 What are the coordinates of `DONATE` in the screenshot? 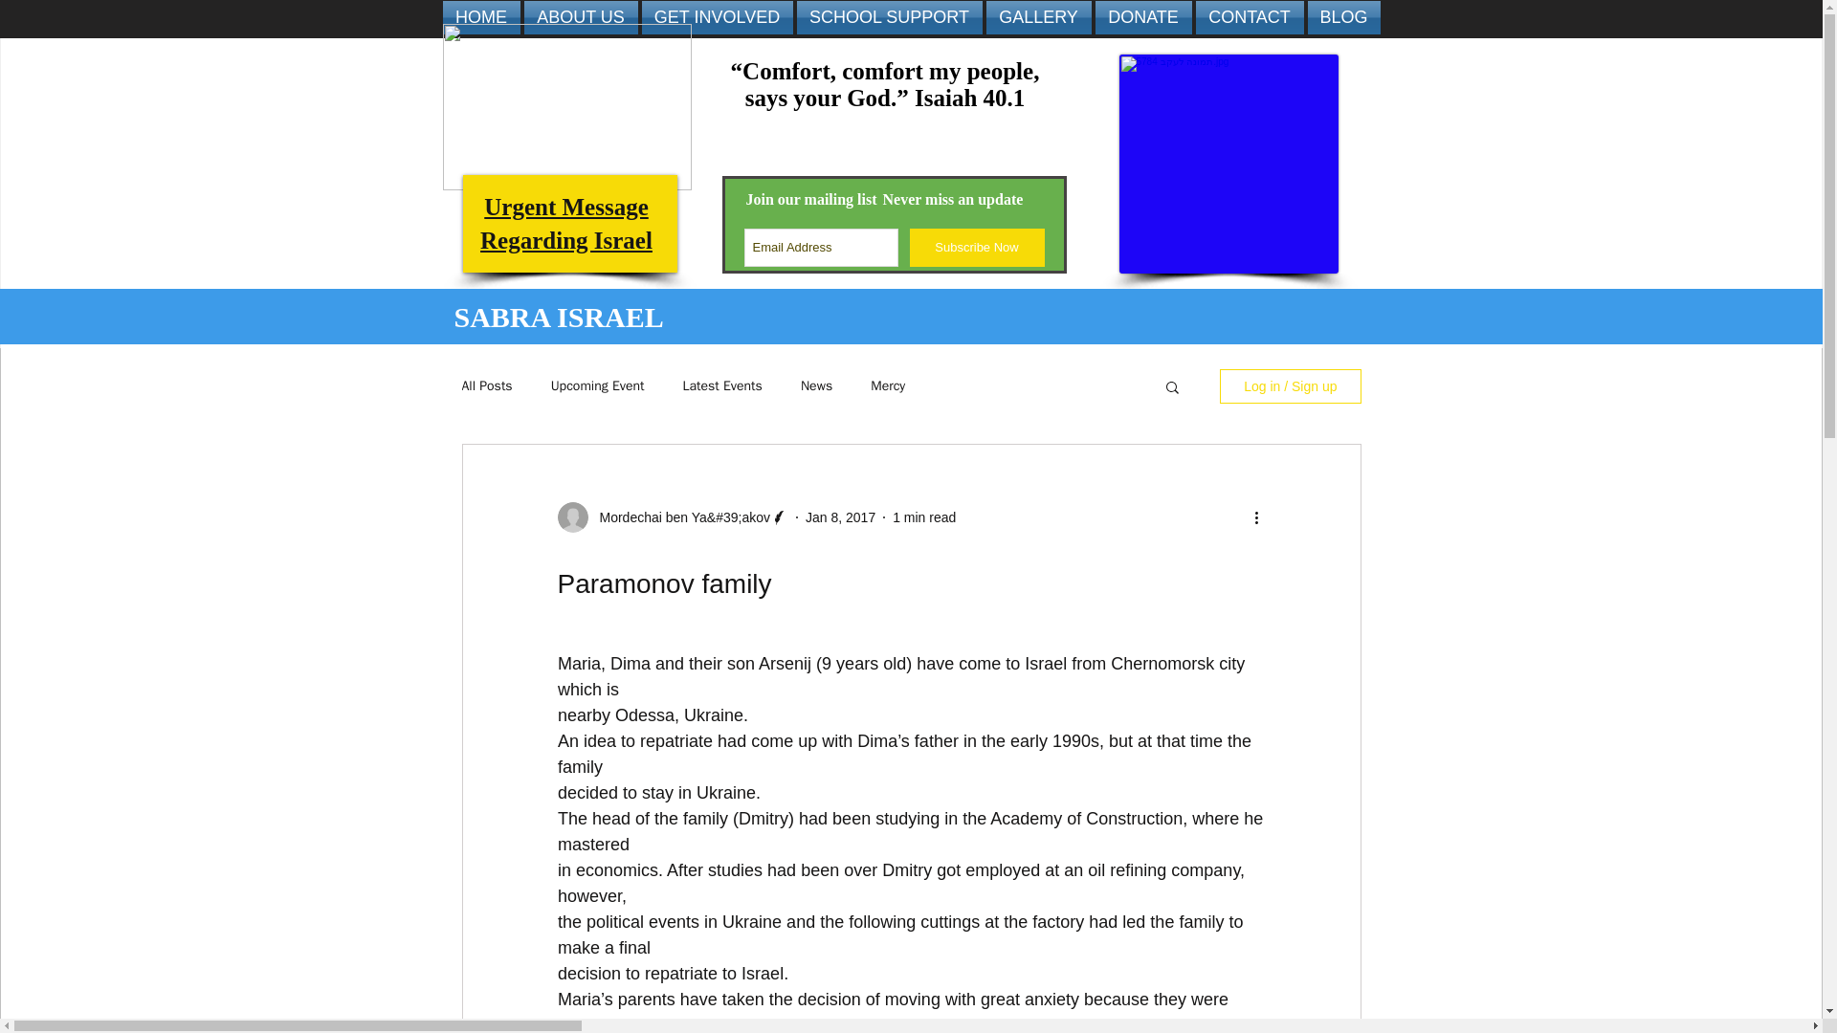 It's located at (722, 386).